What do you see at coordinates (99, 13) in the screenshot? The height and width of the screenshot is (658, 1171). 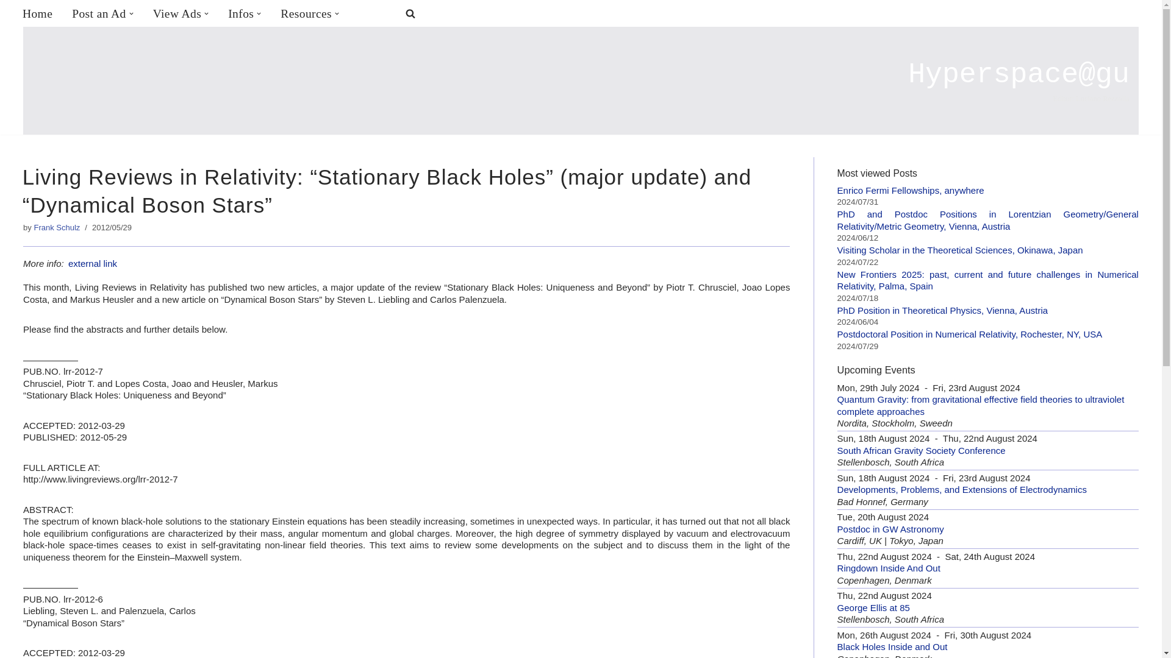 I see `Post an Ad` at bounding box center [99, 13].